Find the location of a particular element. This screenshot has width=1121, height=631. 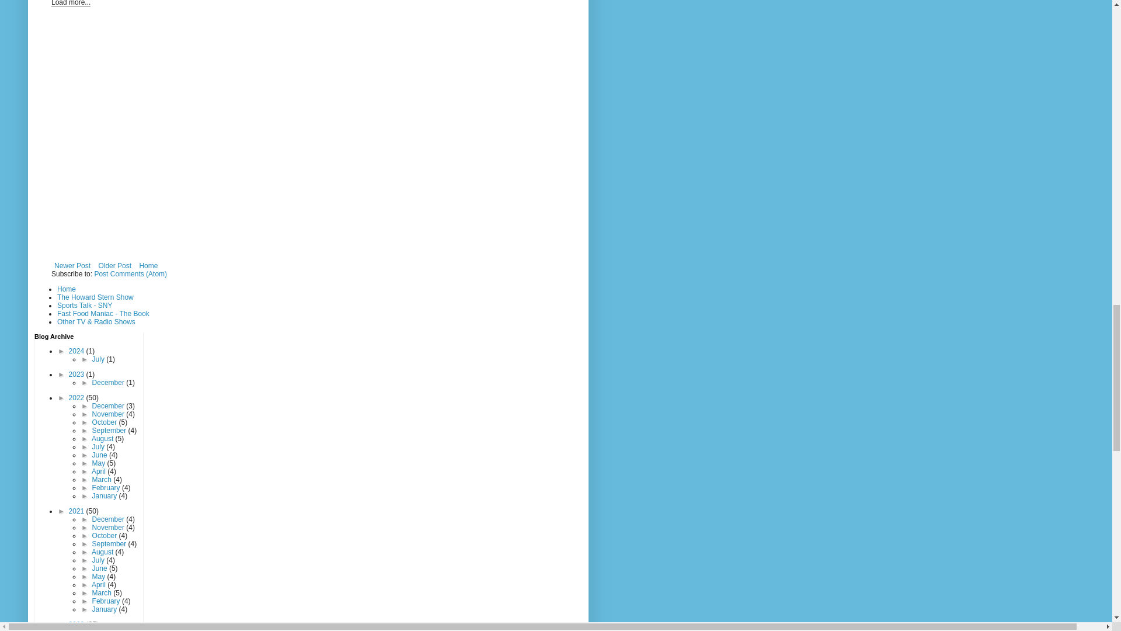

Newer Post is located at coordinates (72, 265).